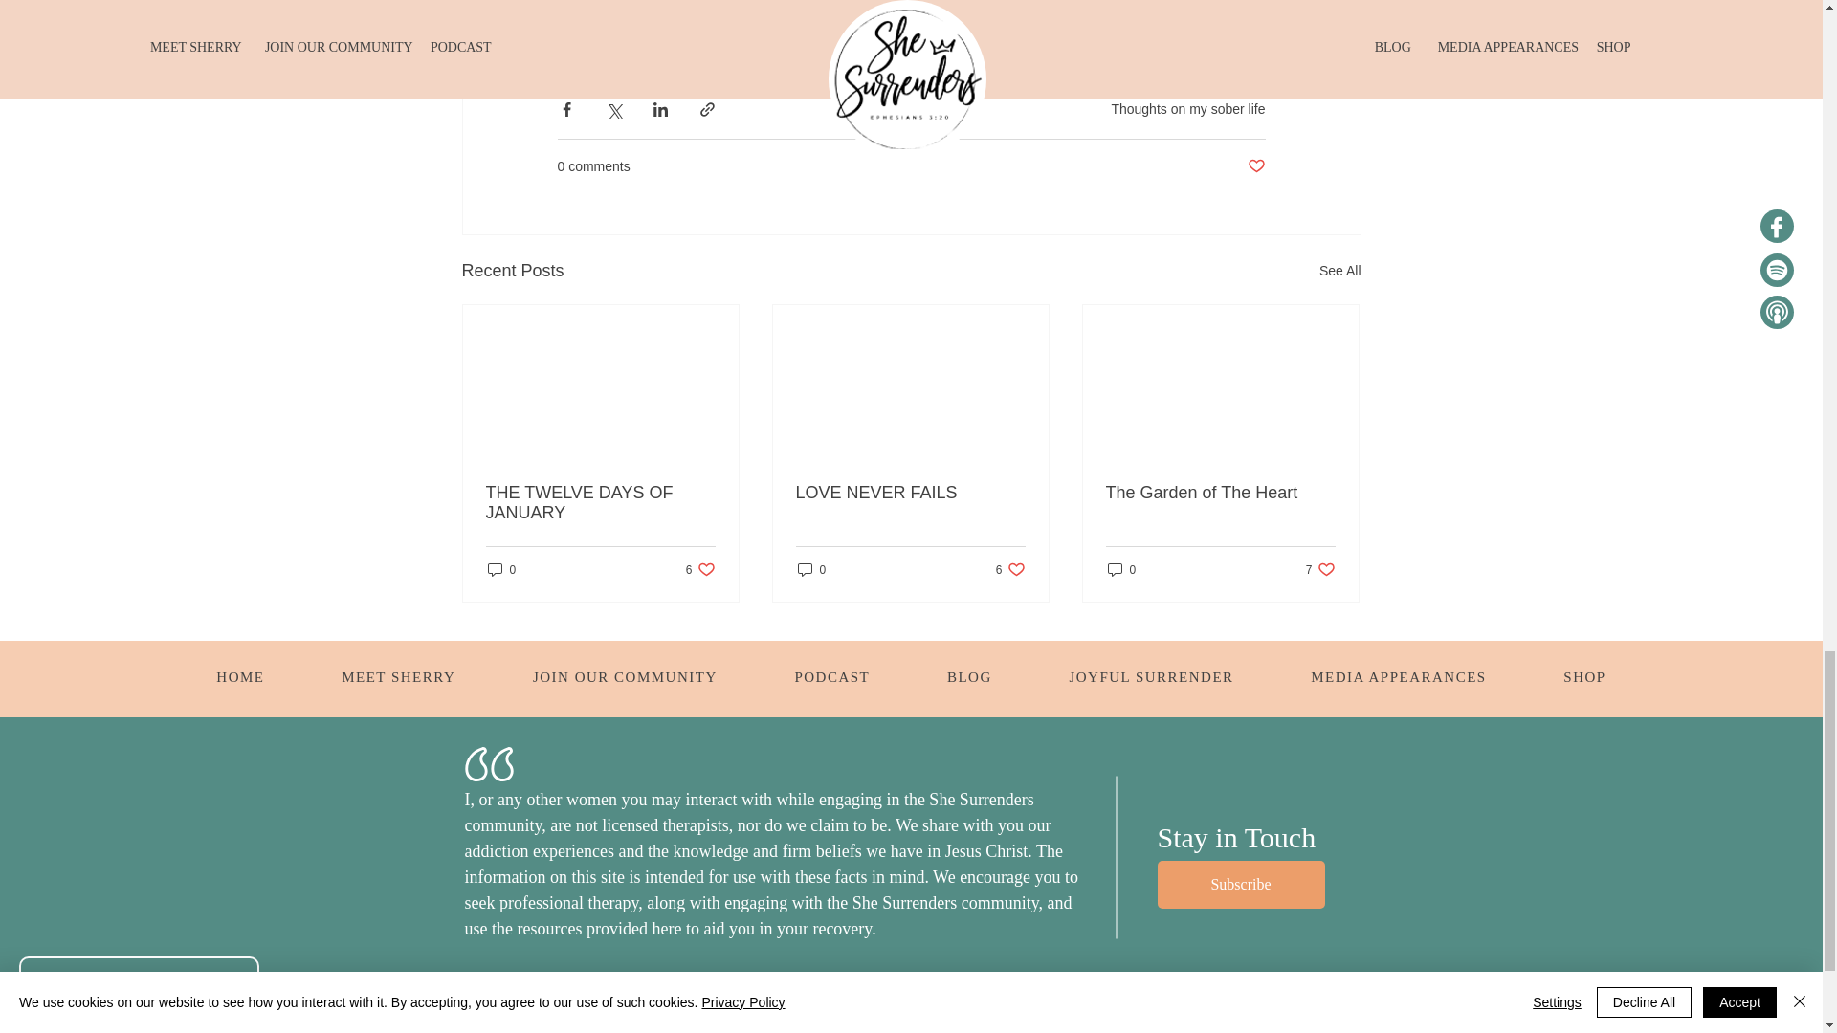  Describe the element at coordinates (700, 569) in the screenshot. I see `The Garden of The Heart` at that location.